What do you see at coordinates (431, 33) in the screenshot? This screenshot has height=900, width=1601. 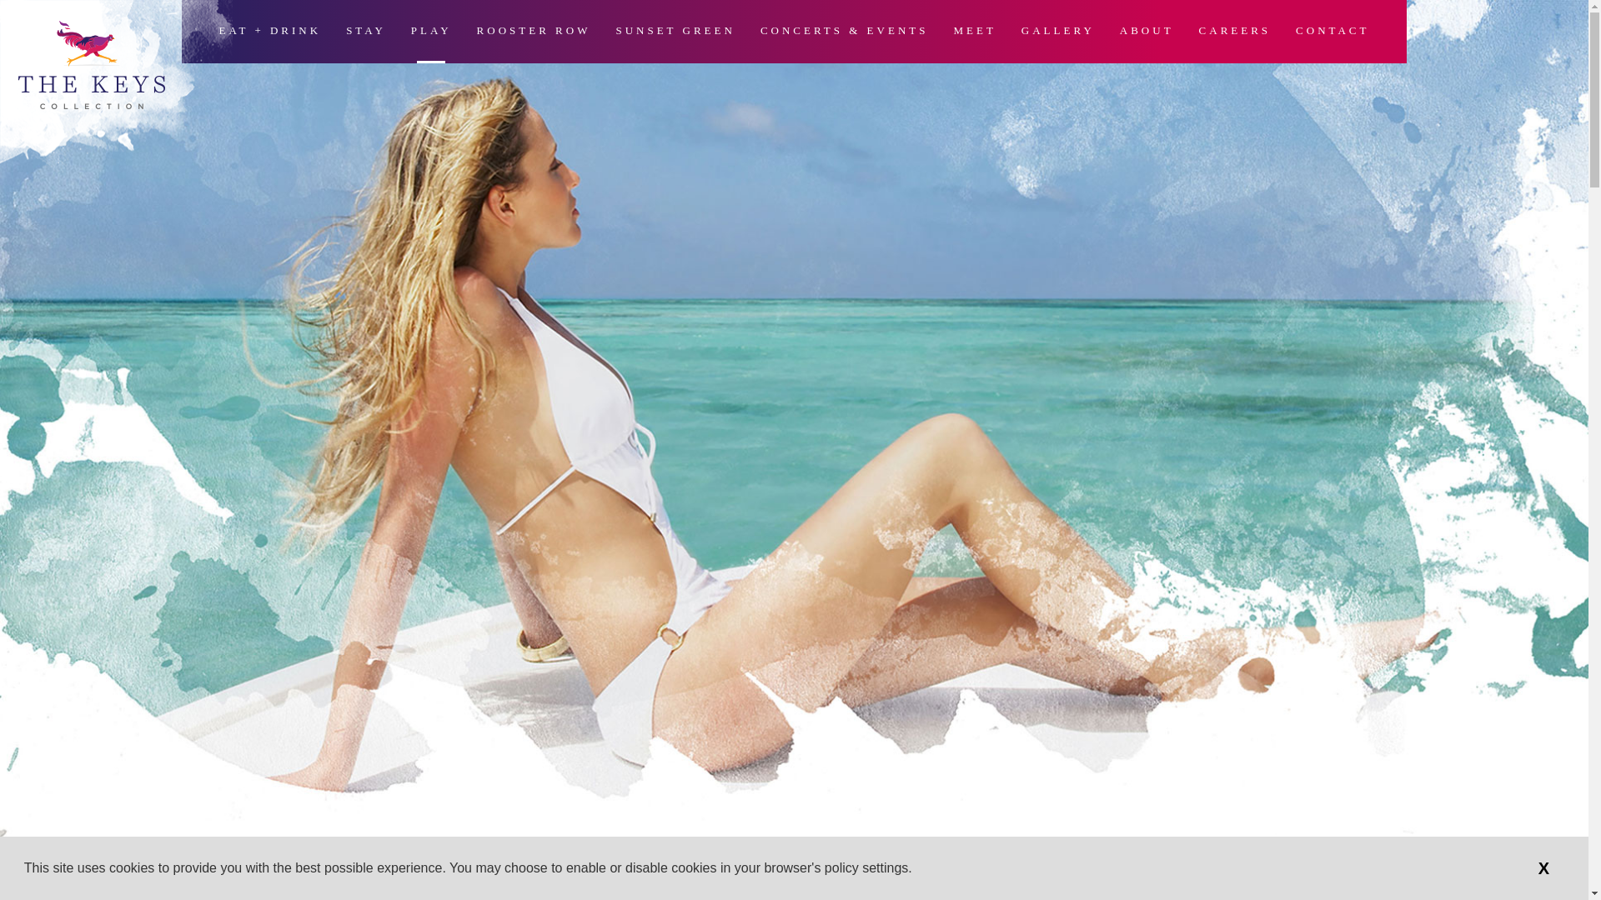 I see `Play` at bounding box center [431, 33].